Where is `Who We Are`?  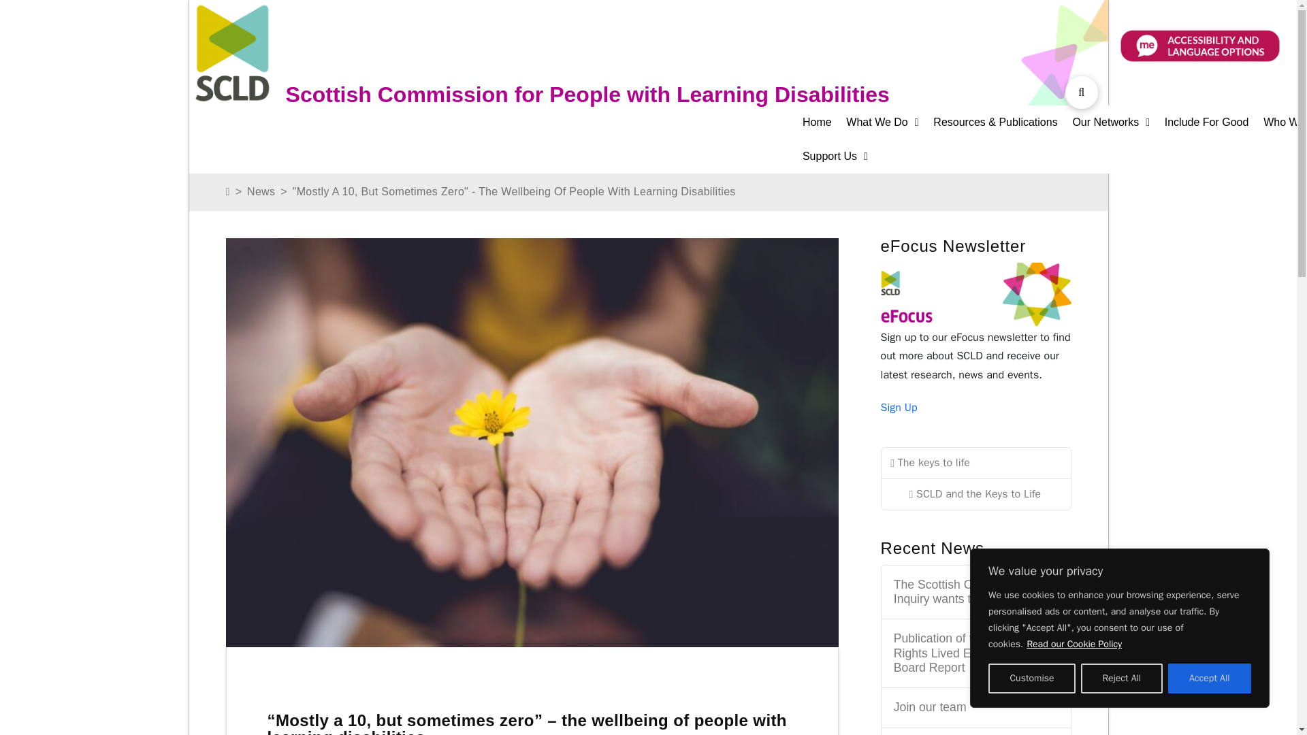 Who We Are is located at coordinates (1285, 122).